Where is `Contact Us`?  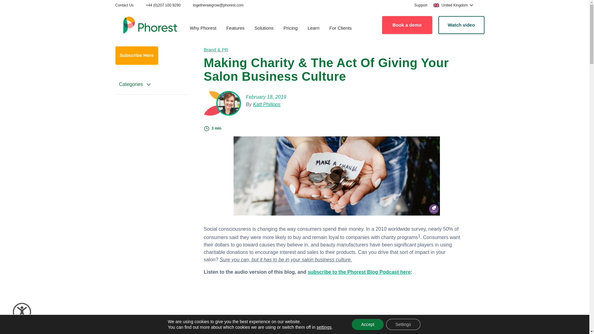 Contact Us is located at coordinates (124, 5).